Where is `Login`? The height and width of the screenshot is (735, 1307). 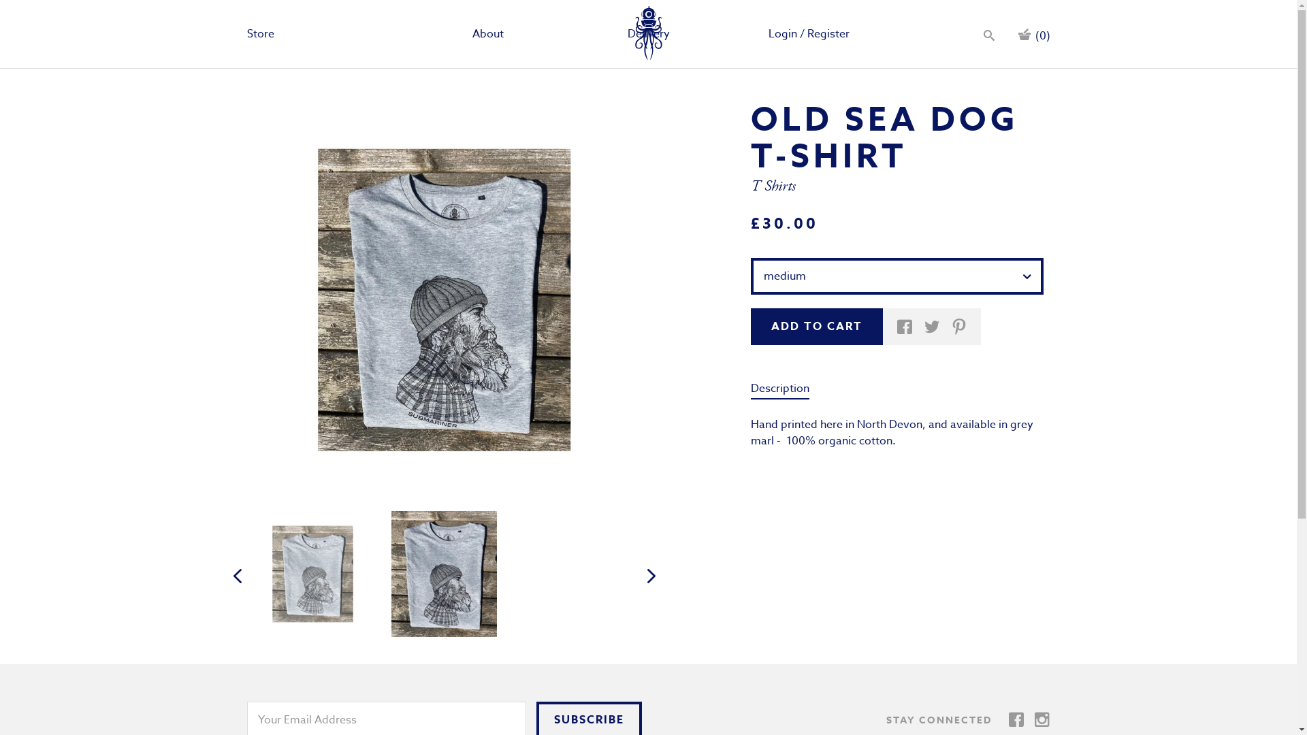
Login is located at coordinates (783, 34).